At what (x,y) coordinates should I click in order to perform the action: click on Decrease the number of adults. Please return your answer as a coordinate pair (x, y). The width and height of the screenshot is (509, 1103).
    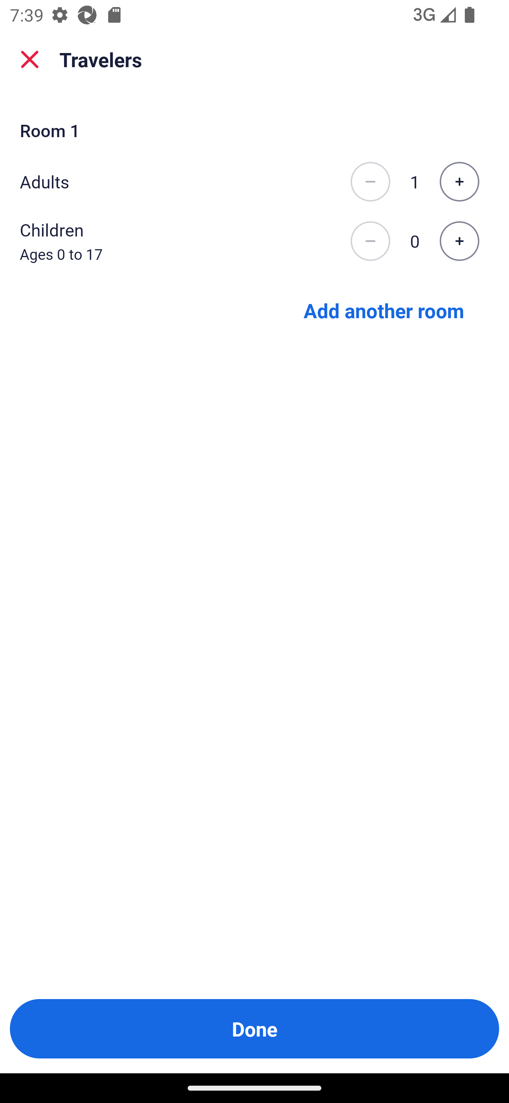
    Looking at the image, I should click on (370, 182).